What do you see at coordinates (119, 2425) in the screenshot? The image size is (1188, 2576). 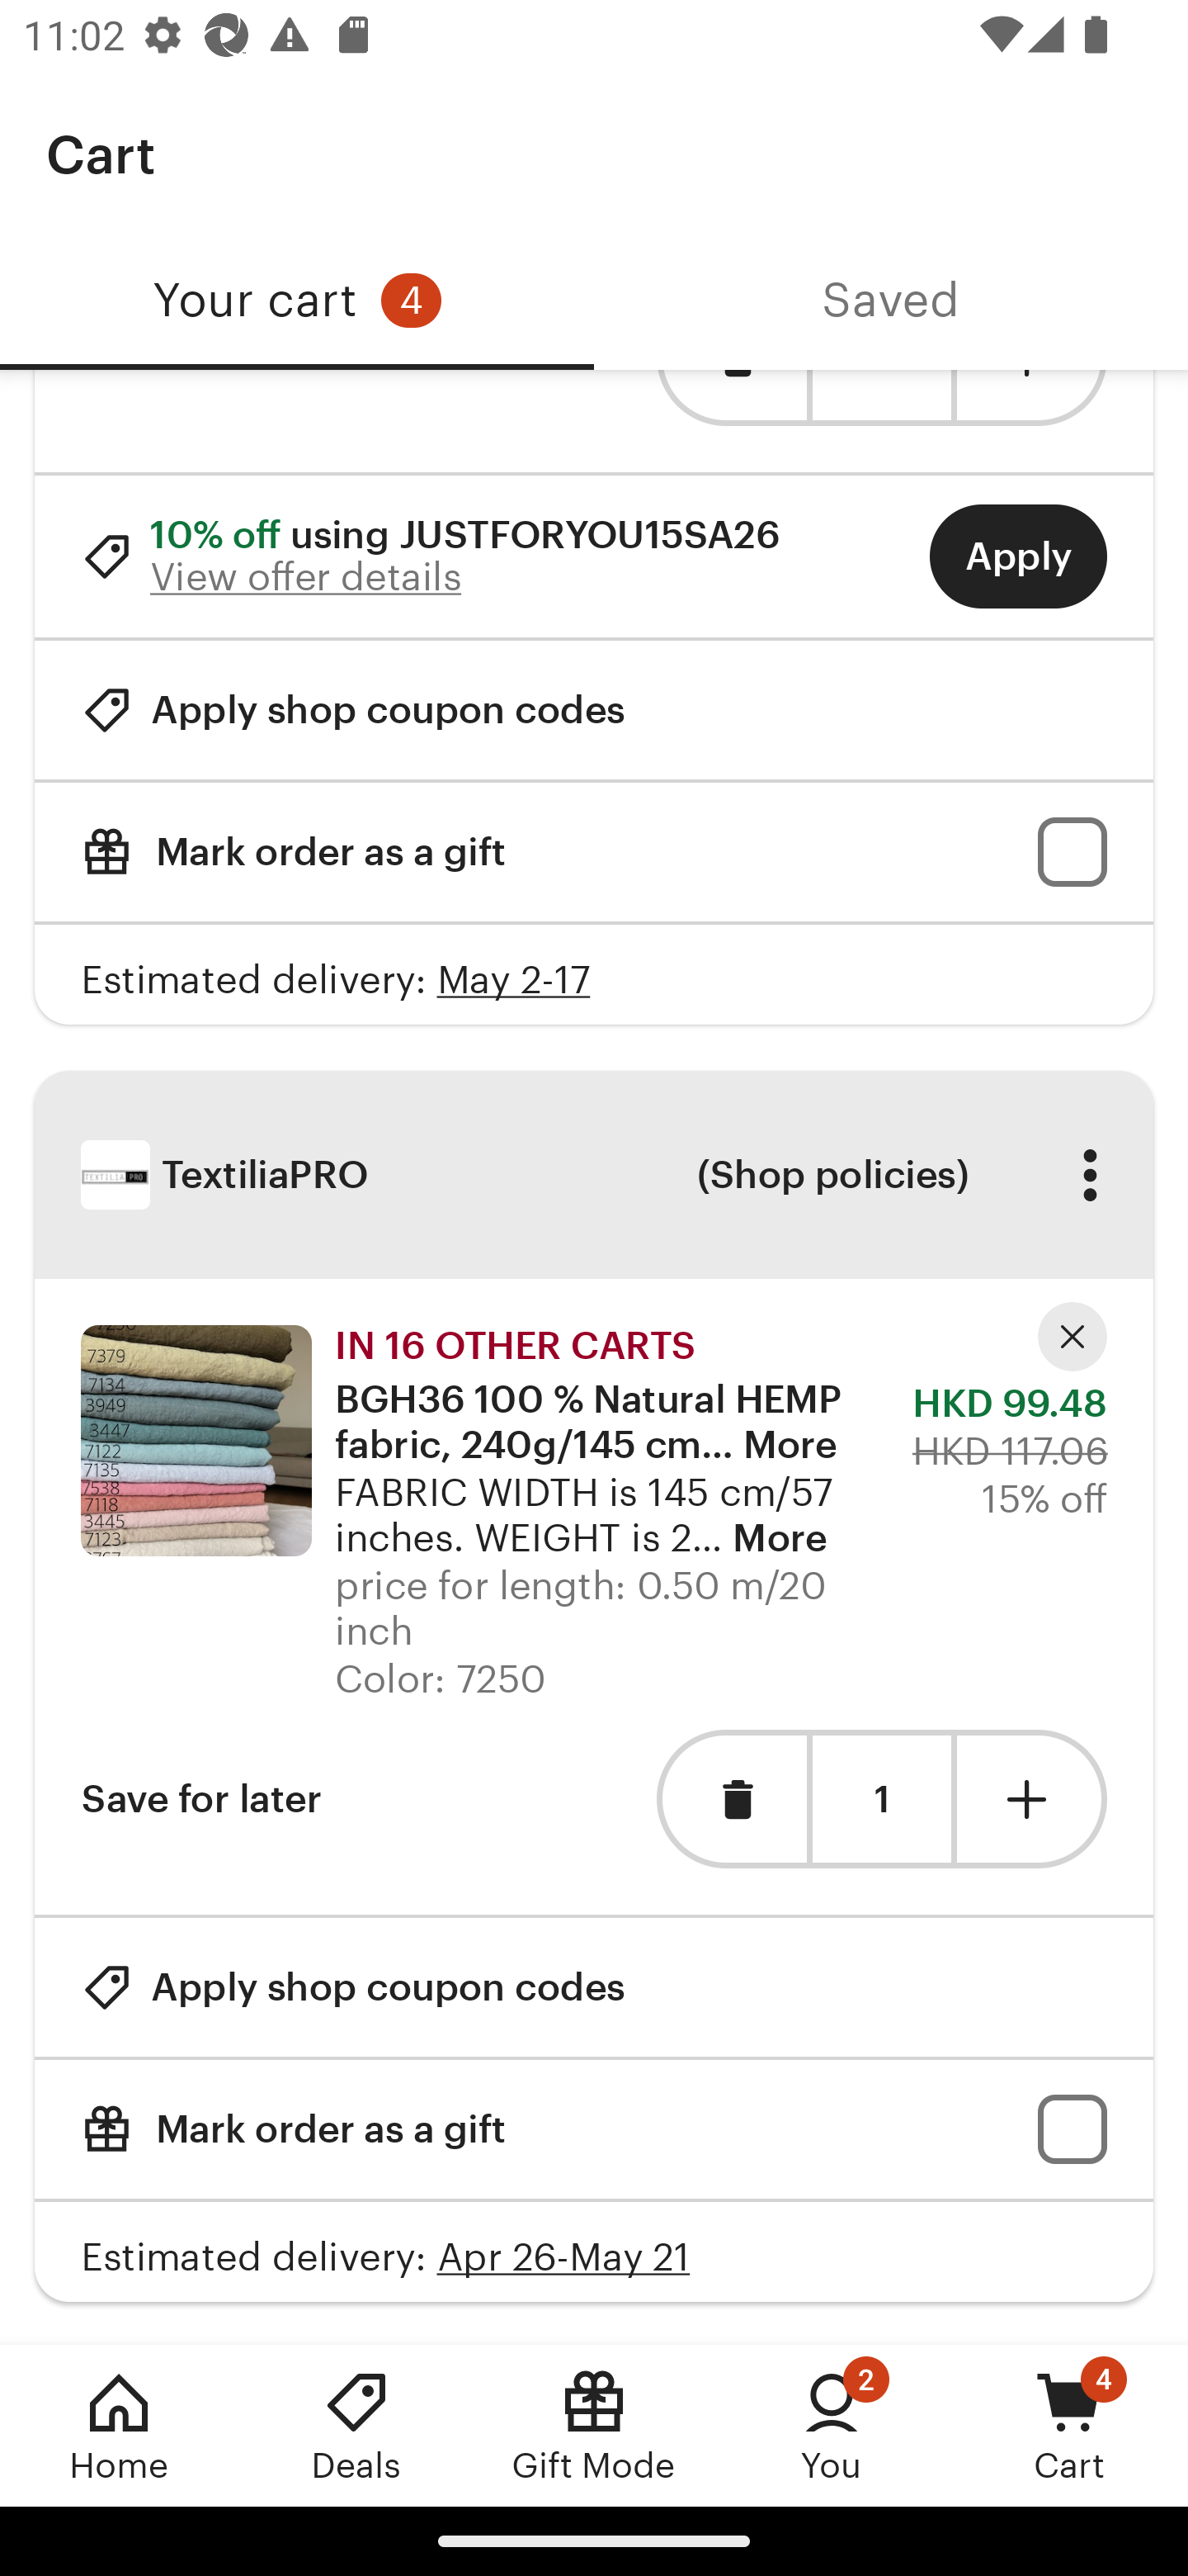 I see `Home` at bounding box center [119, 2425].